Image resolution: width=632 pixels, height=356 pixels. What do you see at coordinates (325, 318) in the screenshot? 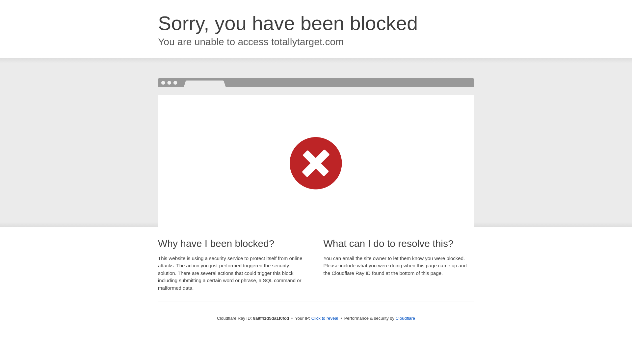
I see `Click to reveal` at bounding box center [325, 318].